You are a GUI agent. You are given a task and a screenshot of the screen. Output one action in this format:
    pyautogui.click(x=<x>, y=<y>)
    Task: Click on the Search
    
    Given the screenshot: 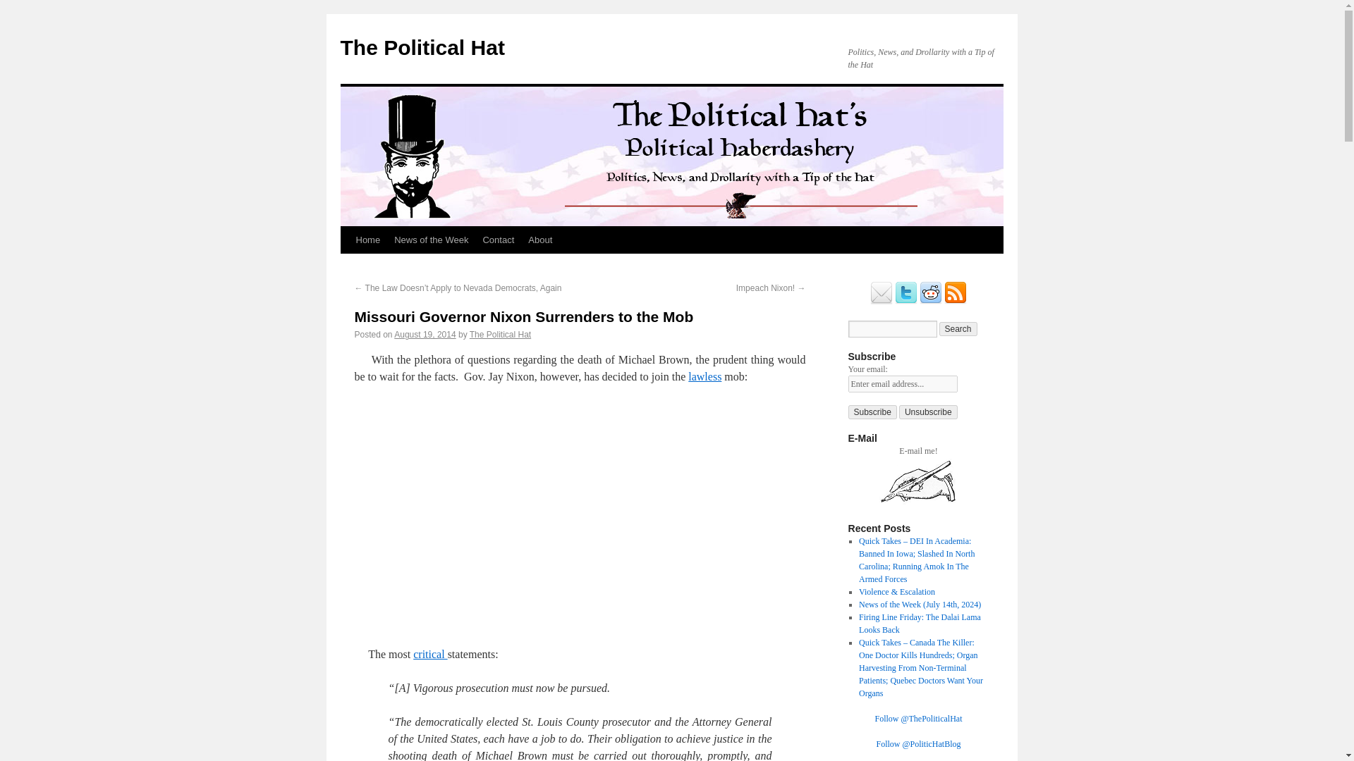 What is the action you would take?
    pyautogui.click(x=958, y=328)
    